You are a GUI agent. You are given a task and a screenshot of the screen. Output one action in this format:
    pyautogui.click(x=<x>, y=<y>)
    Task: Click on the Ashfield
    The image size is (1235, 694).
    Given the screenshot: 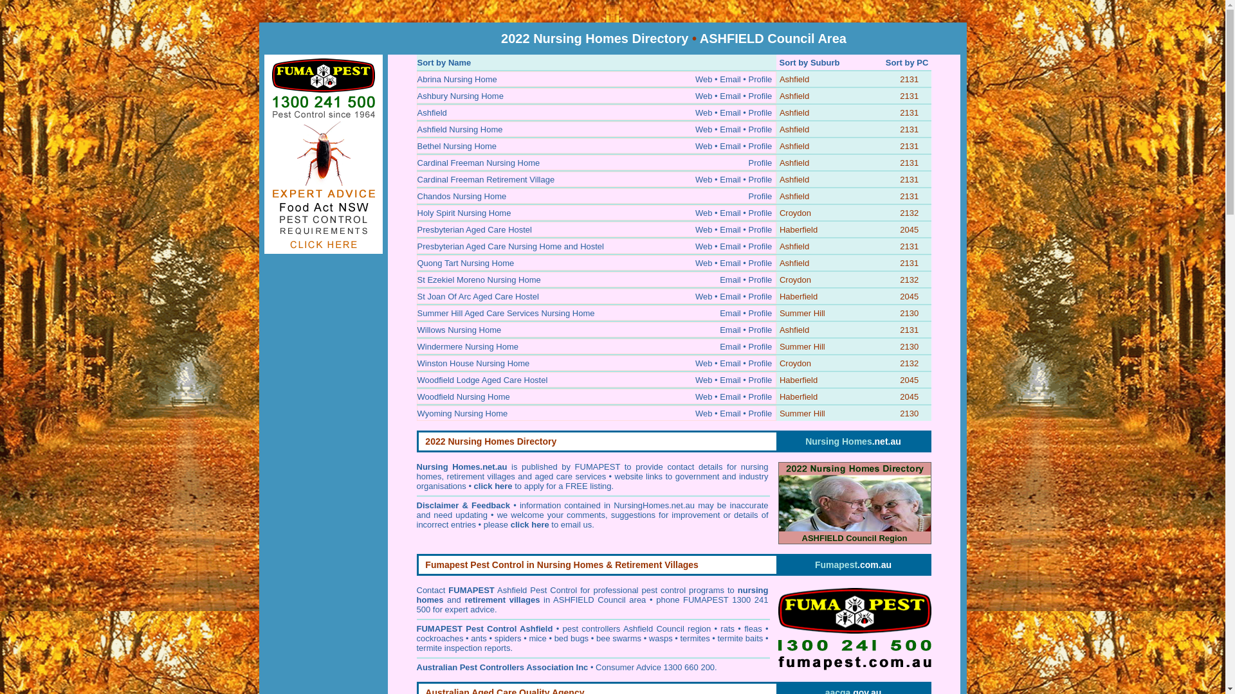 What is the action you would take?
    pyautogui.click(x=794, y=96)
    